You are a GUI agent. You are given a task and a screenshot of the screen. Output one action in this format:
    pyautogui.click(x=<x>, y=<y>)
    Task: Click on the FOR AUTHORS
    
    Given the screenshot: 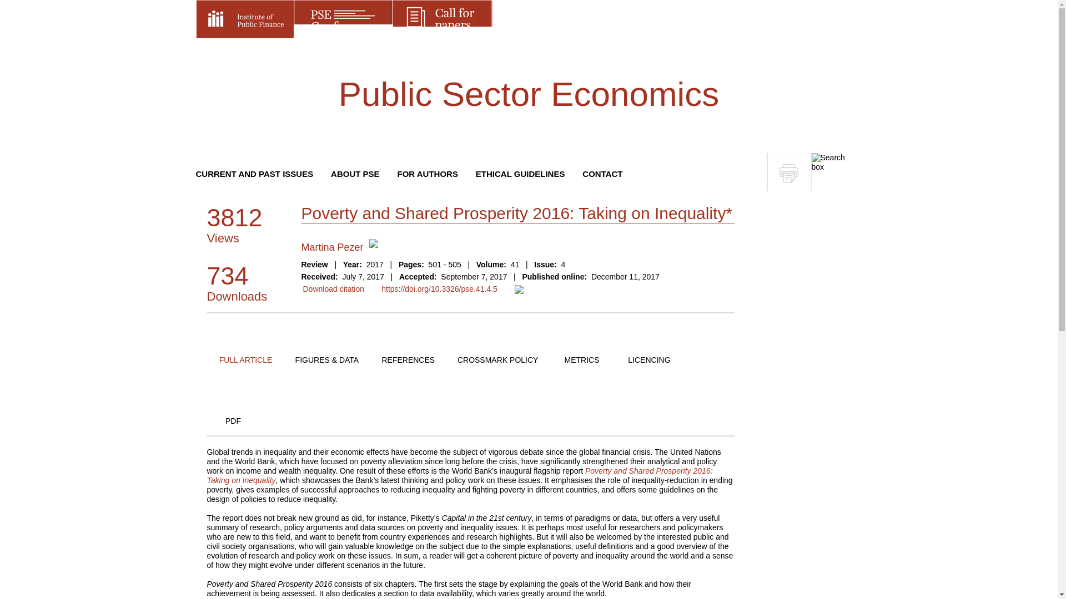 What is the action you would take?
    pyautogui.click(x=426, y=173)
    